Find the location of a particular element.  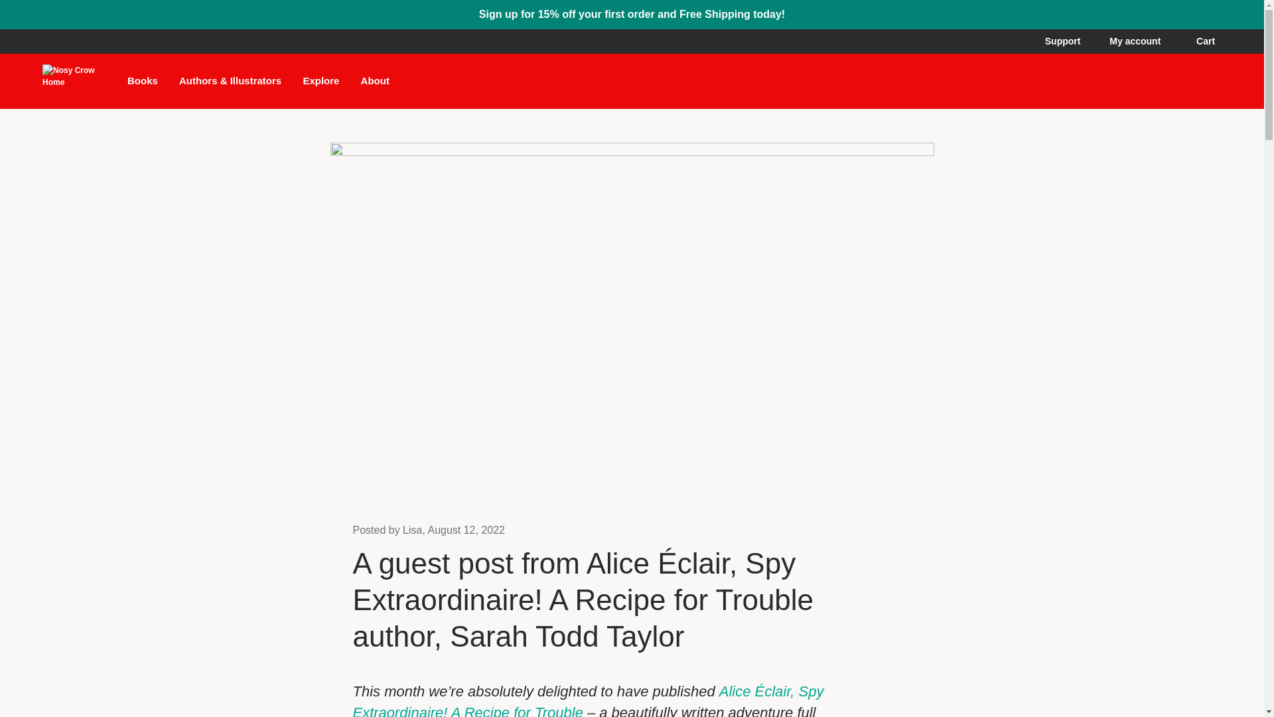

Support is located at coordinates (1062, 41).